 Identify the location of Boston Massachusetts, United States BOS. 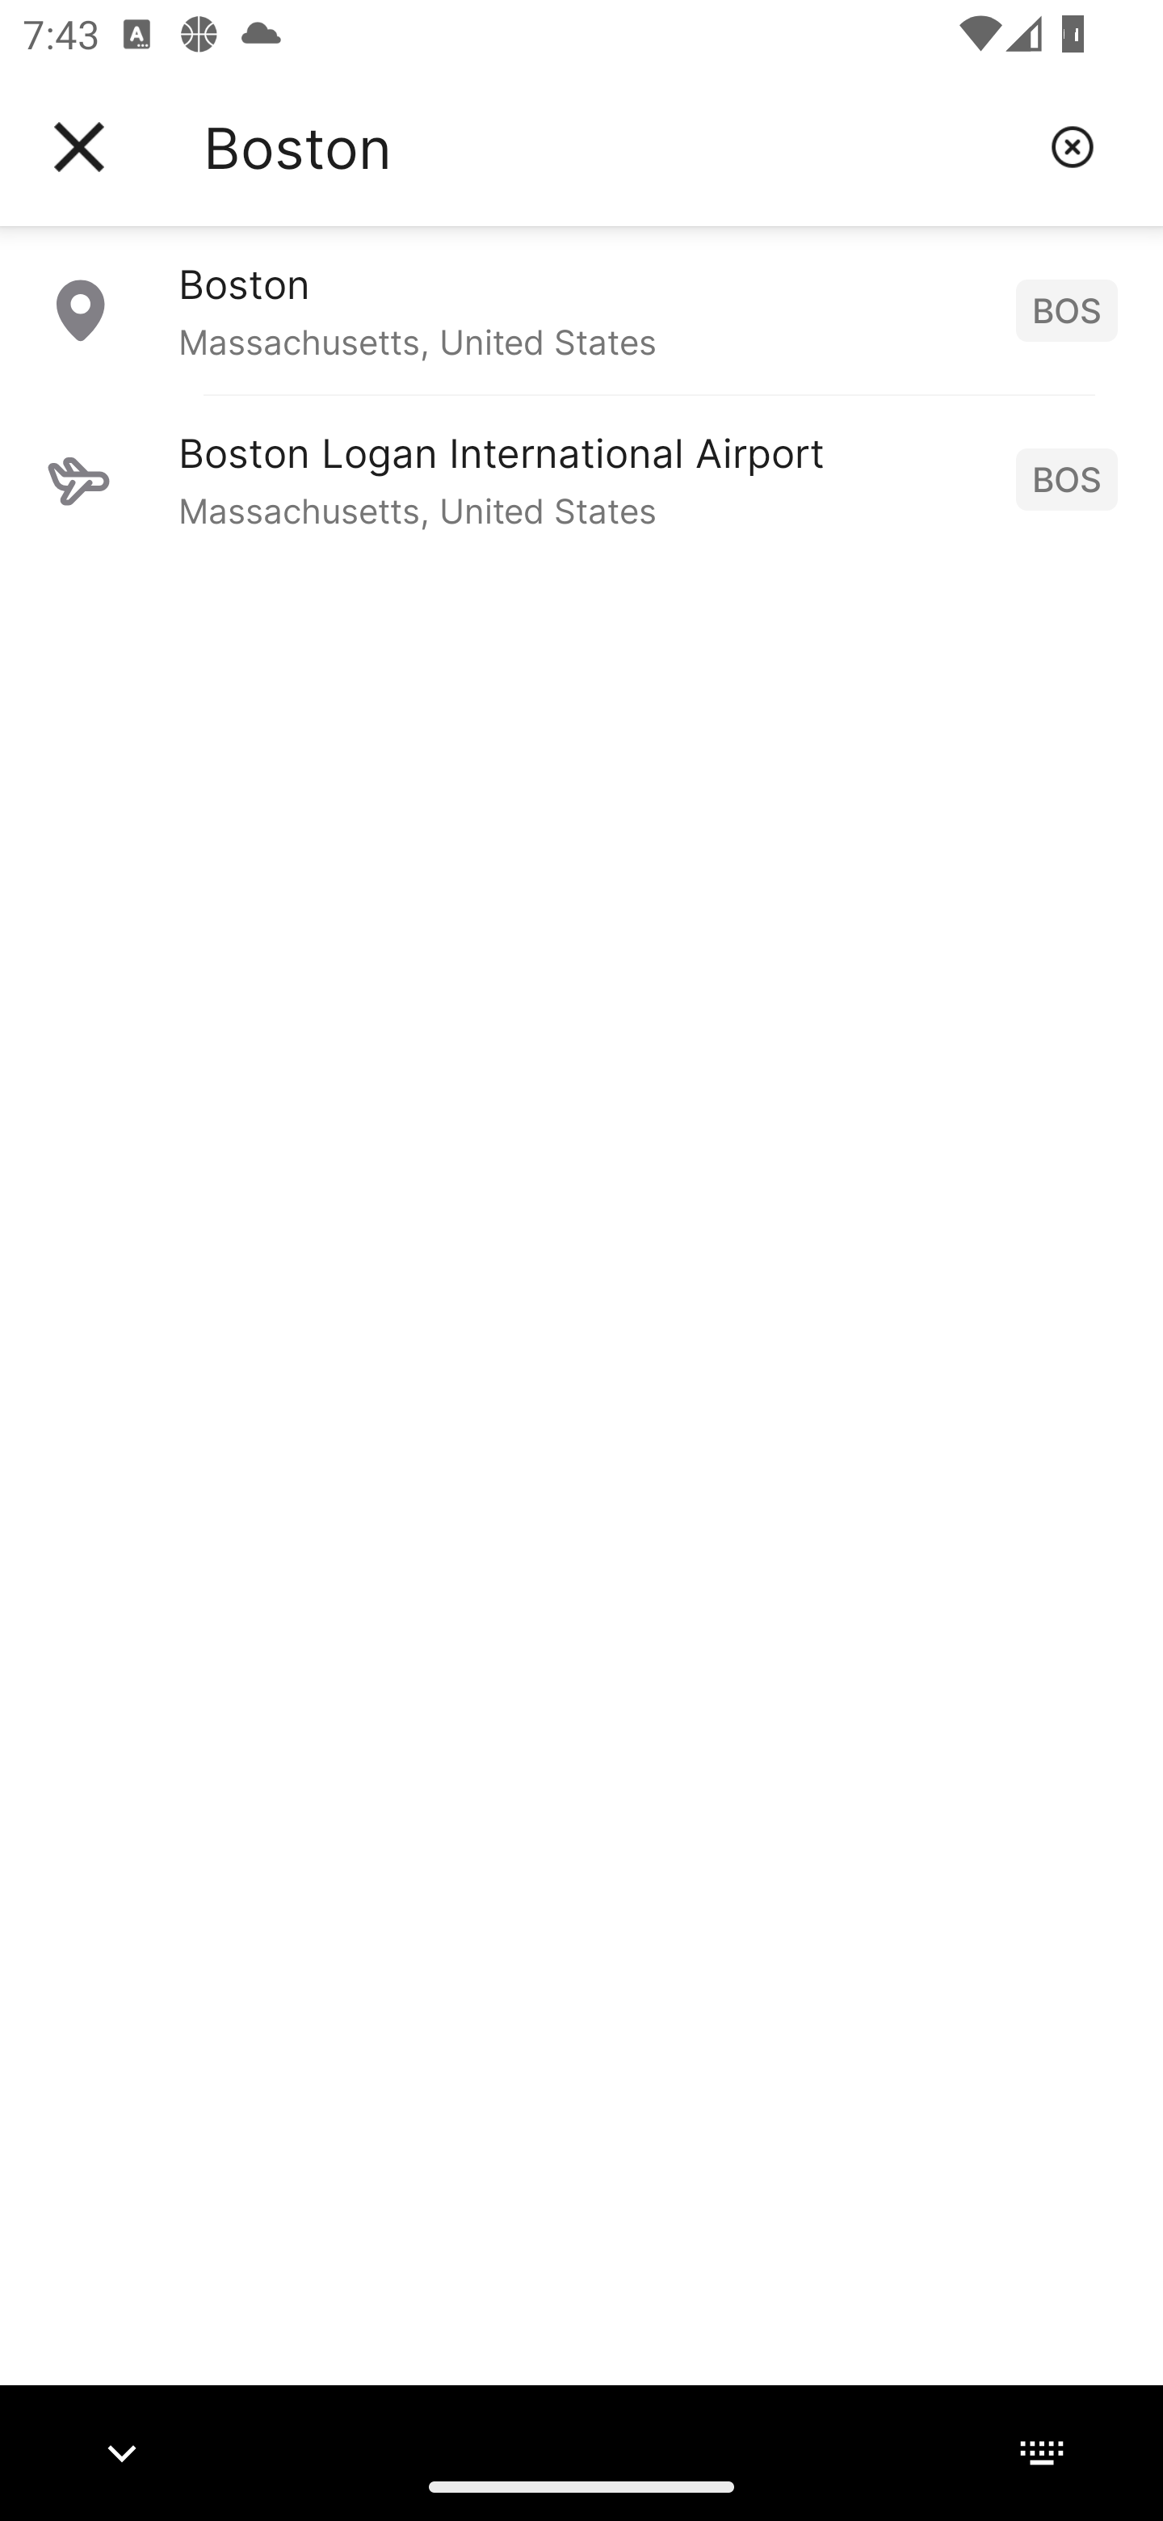
(581, 309).